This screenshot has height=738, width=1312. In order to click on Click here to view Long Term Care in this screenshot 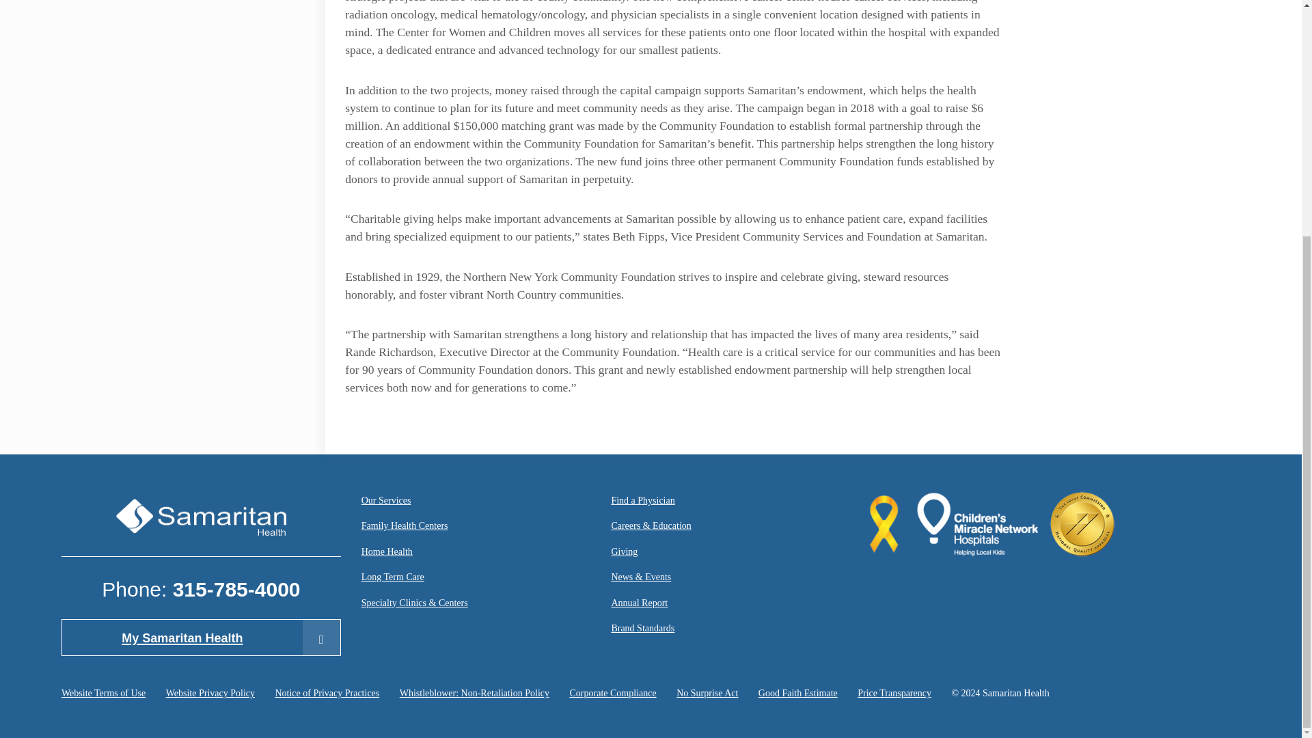, I will do `click(392, 579)`.